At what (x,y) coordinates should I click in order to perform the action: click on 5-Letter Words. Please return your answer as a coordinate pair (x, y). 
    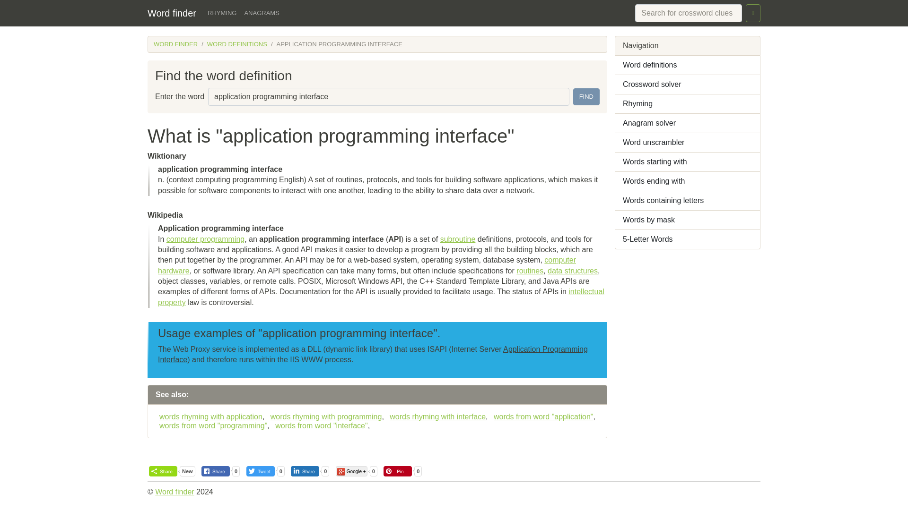
    Looking at the image, I should click on (688, 240).